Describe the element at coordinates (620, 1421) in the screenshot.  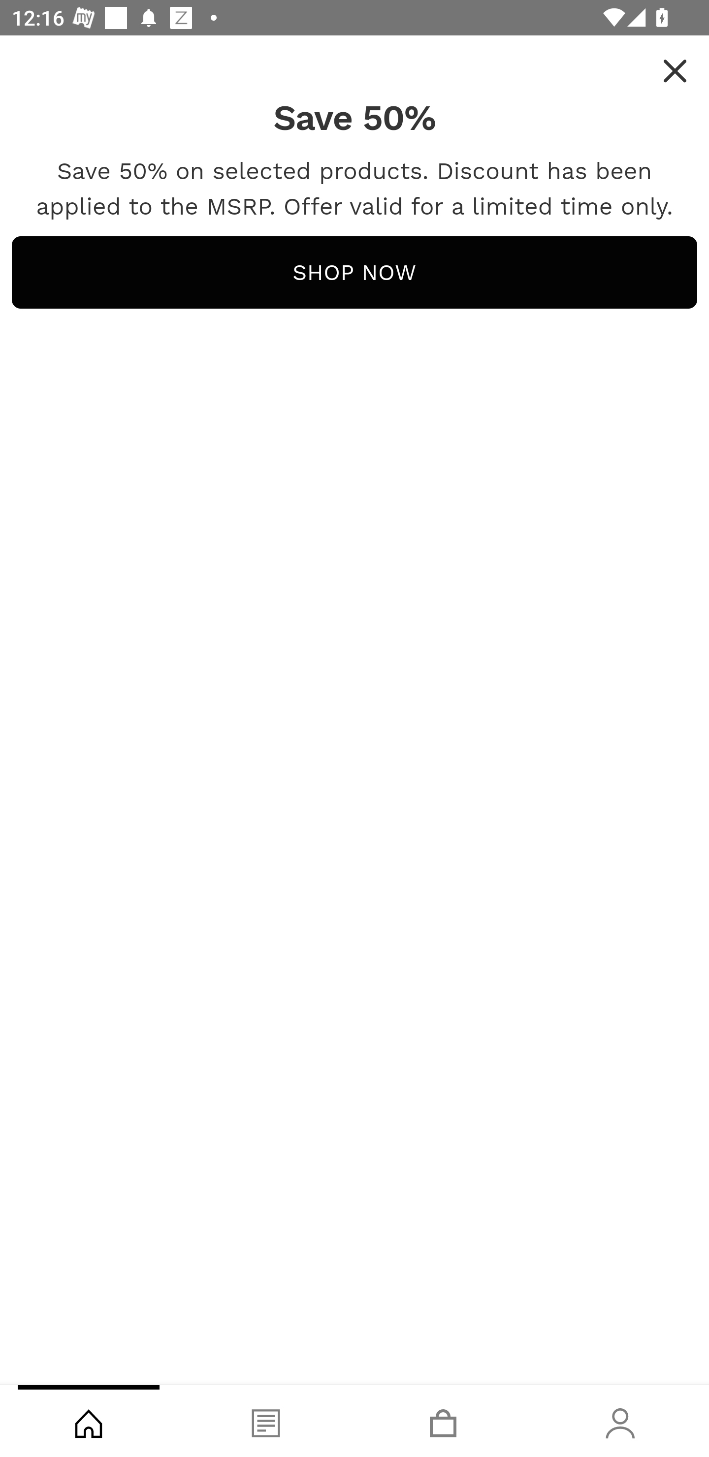
I see `Account, tab, 4 of 4` at that location.